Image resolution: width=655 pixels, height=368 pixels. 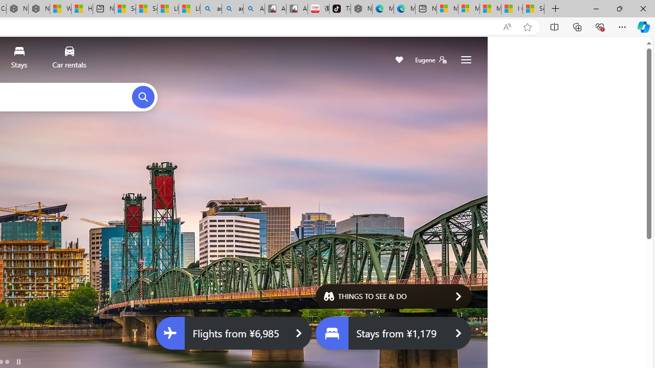 What do you see at coordinates (556, 9) in the screenshot?
I see `New Tab` at bounding box center [556, 9].